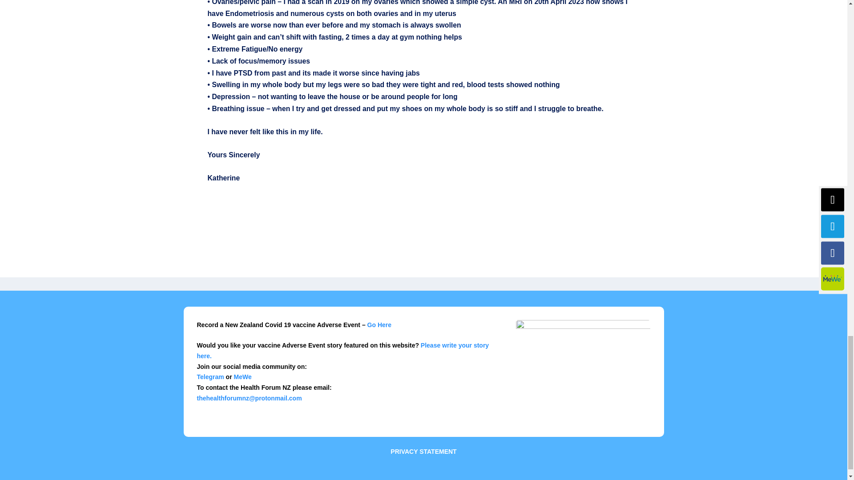 Image resolution: width=854 pixels, height=480 pixels. I want to click on hope1, so click(583, 372).